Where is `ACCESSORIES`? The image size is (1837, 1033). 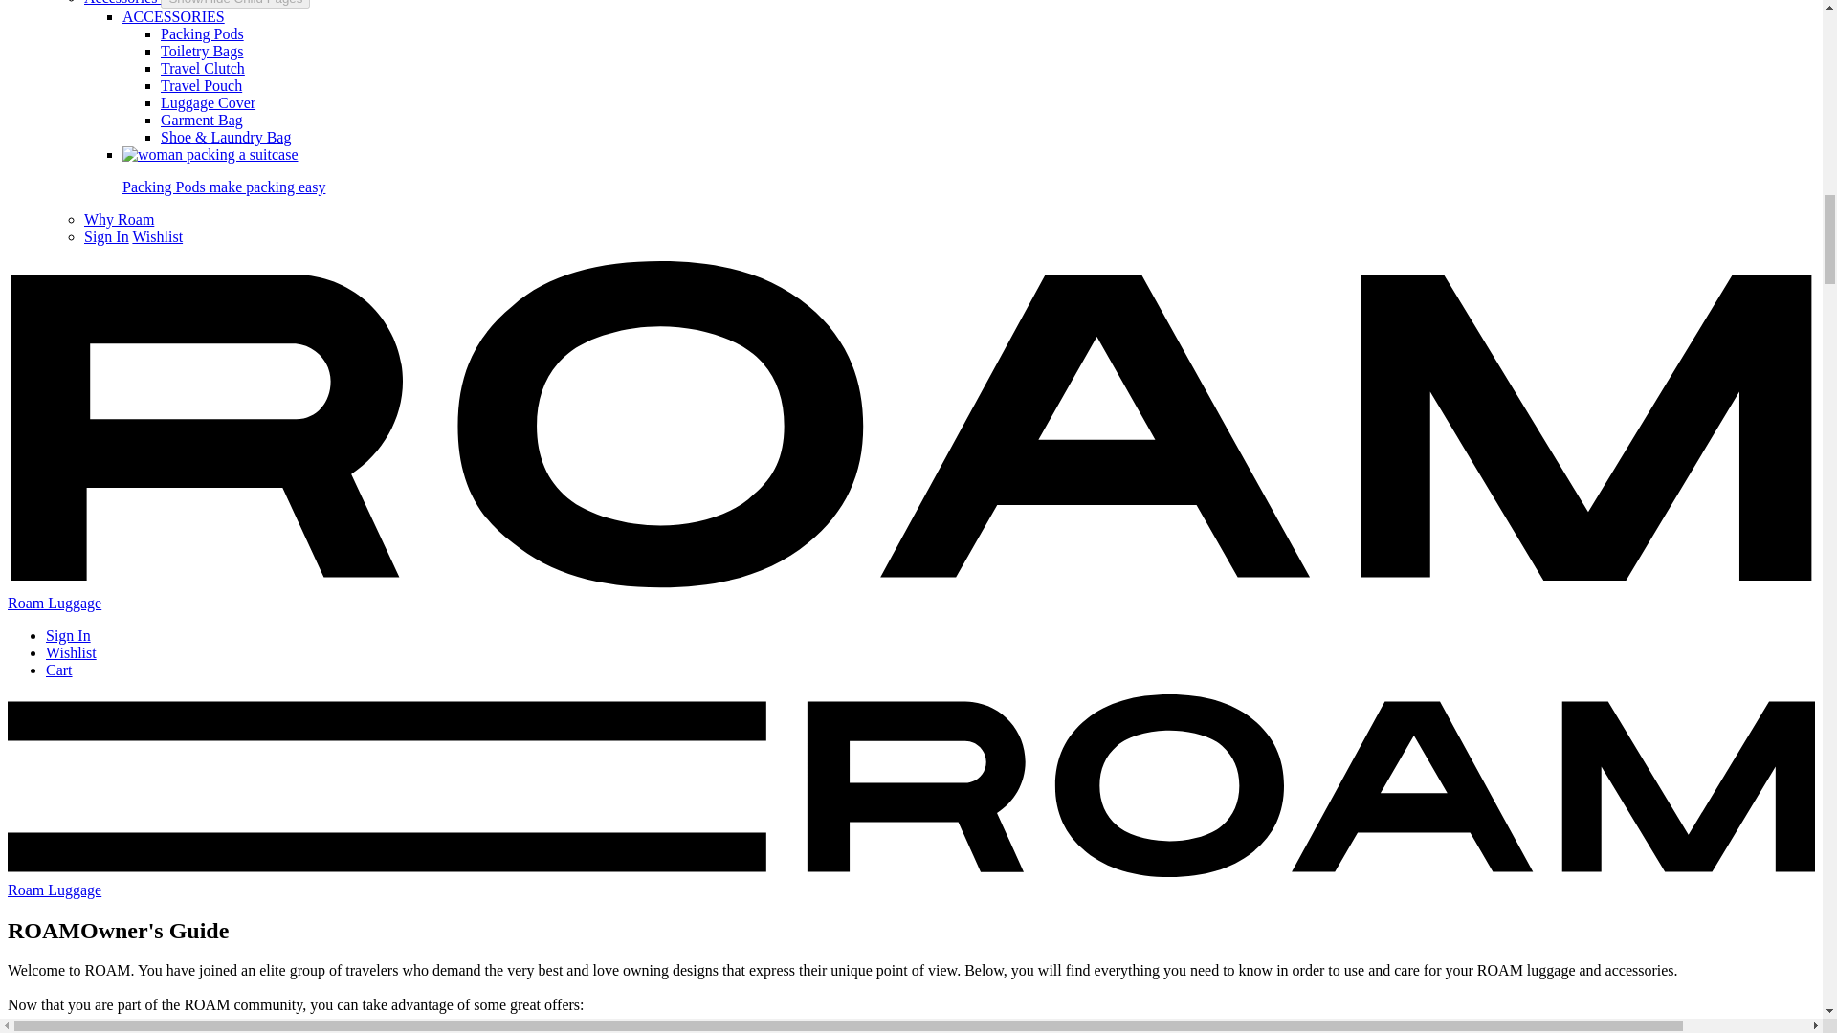
ACCESSORIES is located at coordinates (173, 15).